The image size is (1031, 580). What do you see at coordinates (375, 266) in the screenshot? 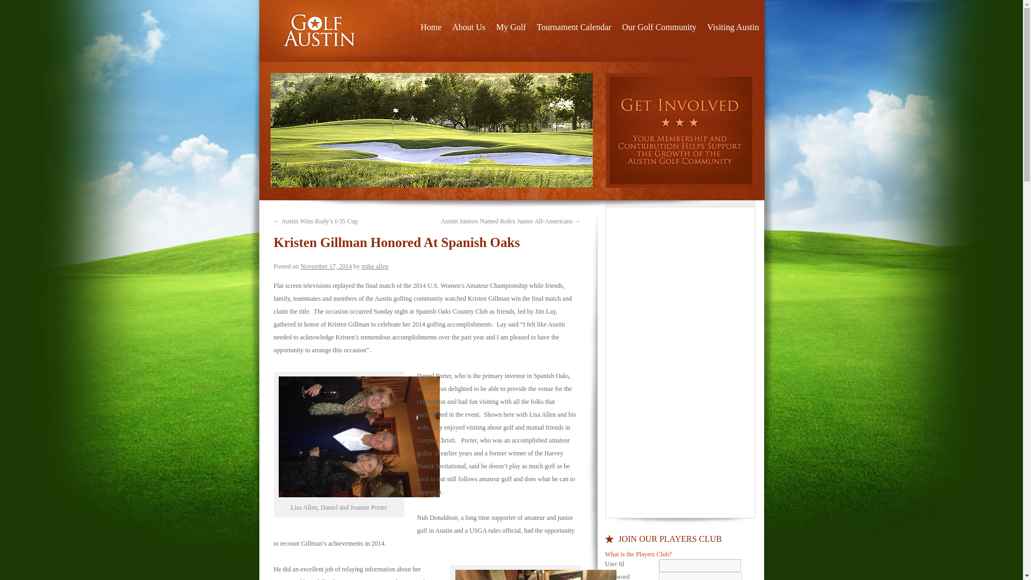
I see `View all posts by mike allen` at bounding box center [375, 266].